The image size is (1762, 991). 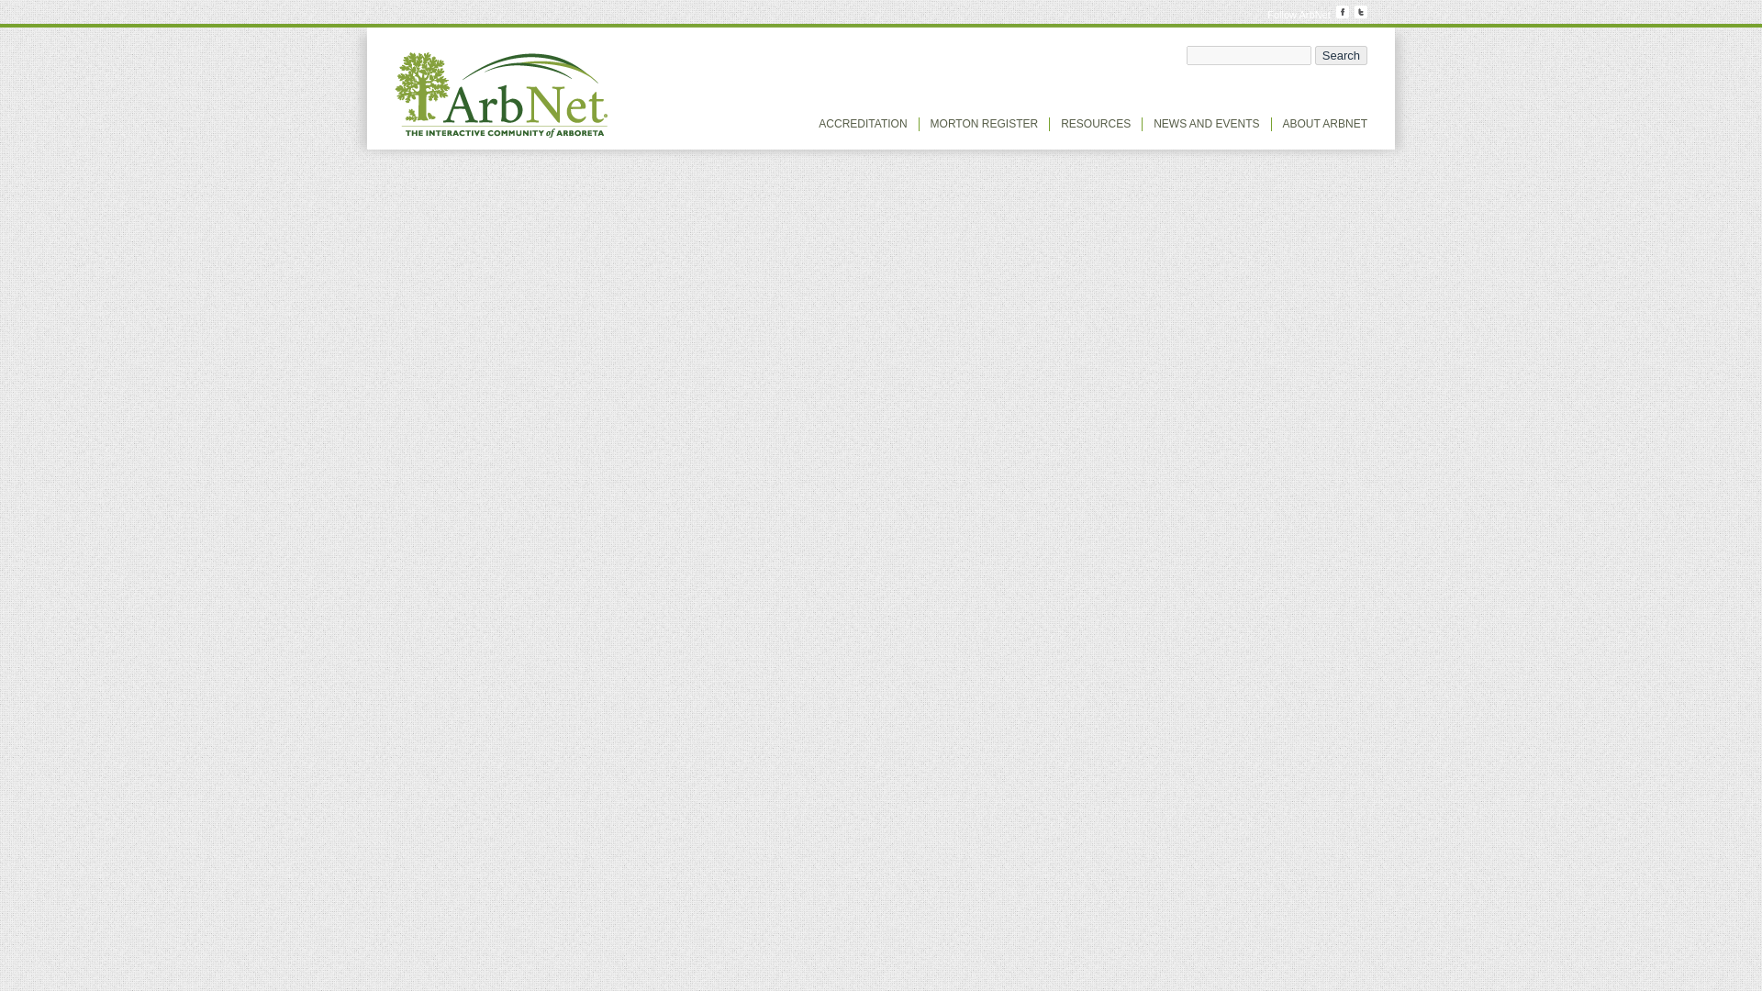 I want to click on Search, so click(x=1340, y=55).